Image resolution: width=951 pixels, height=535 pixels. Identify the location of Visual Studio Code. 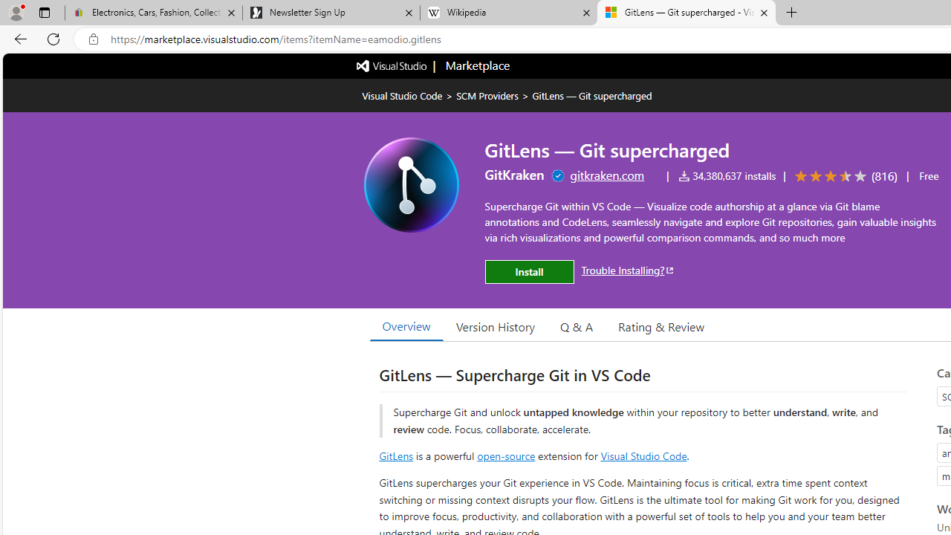
(643, 455).